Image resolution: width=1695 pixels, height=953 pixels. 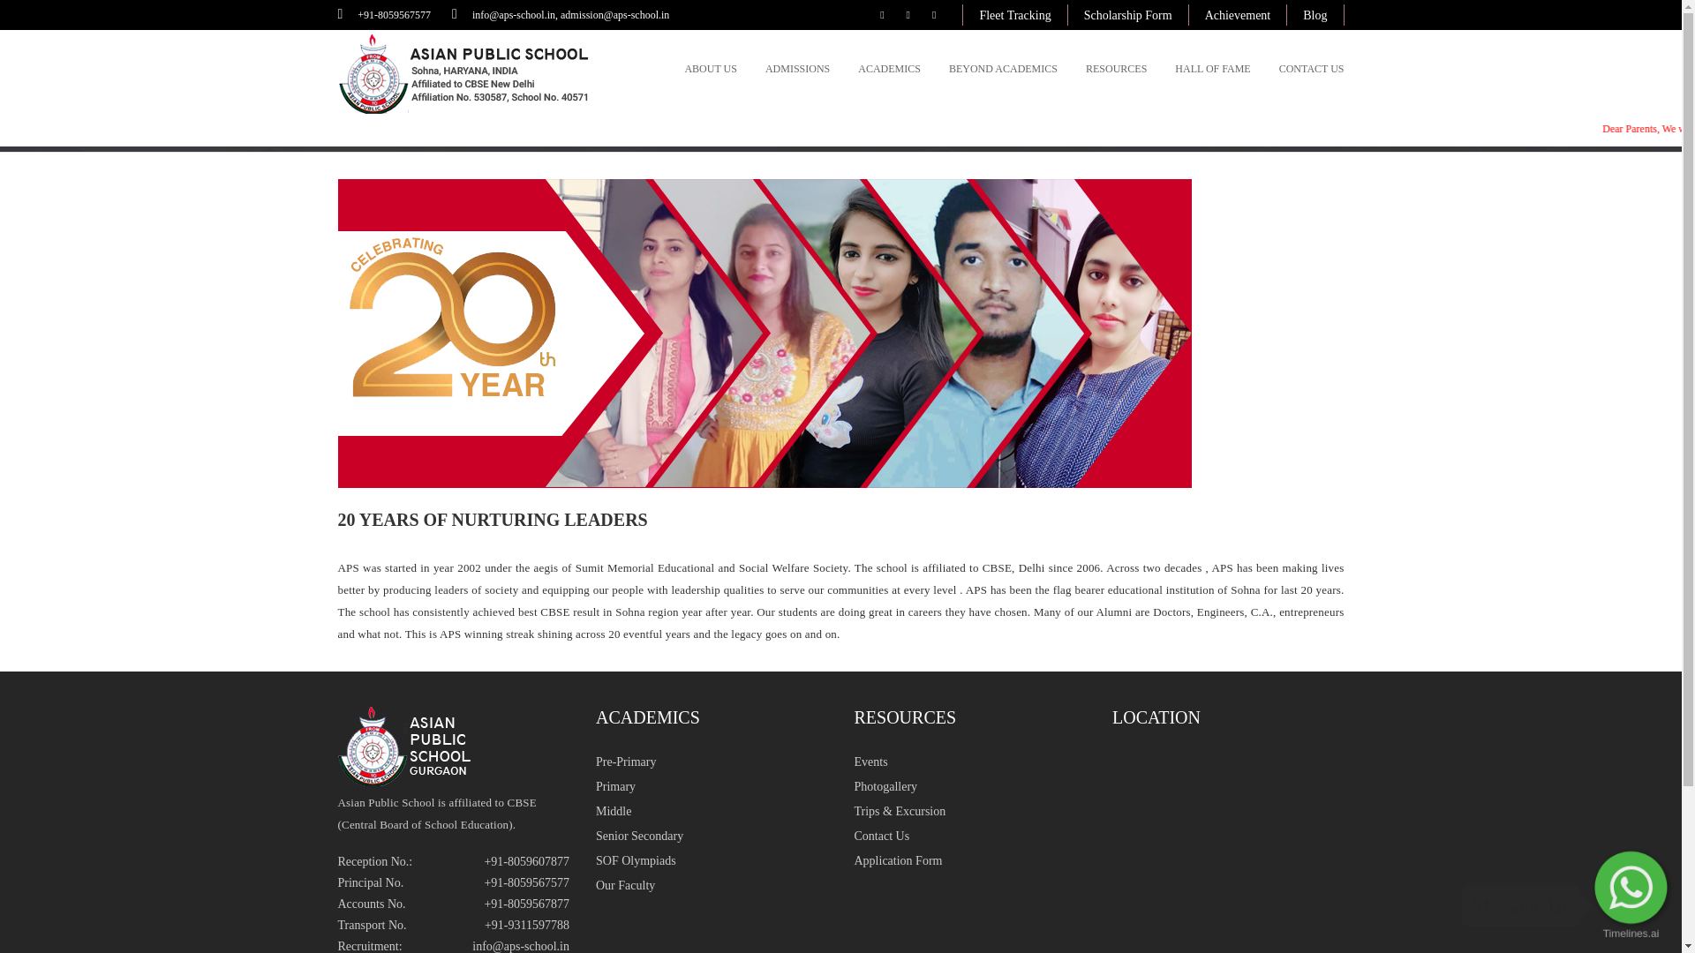 What do you see at coordinates (798, 68) in the screenshot?
I see `ADMISSIONS` at bounding box center [798, 68].